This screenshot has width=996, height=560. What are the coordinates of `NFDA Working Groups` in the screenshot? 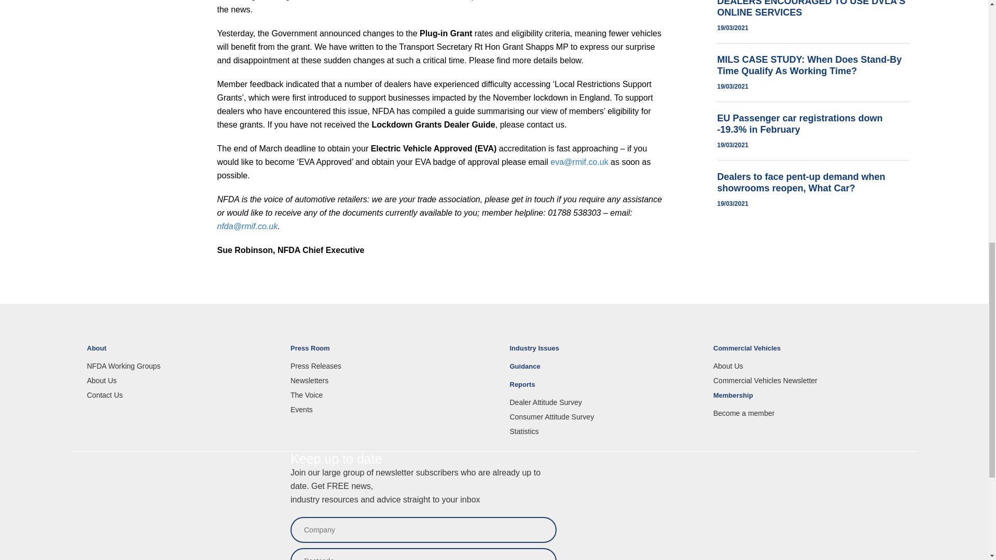 It's located at (182, 366).